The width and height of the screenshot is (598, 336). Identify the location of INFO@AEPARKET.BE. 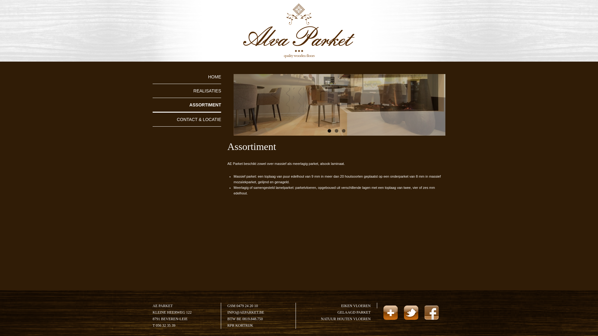
(246, 312).